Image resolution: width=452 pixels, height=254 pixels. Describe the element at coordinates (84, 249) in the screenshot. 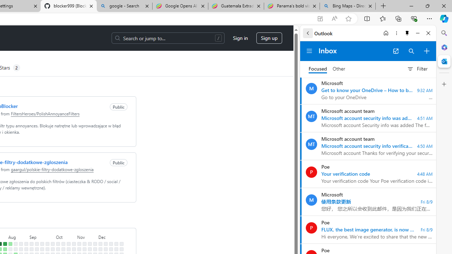

I see `No contributions on November 11th.` at that location.